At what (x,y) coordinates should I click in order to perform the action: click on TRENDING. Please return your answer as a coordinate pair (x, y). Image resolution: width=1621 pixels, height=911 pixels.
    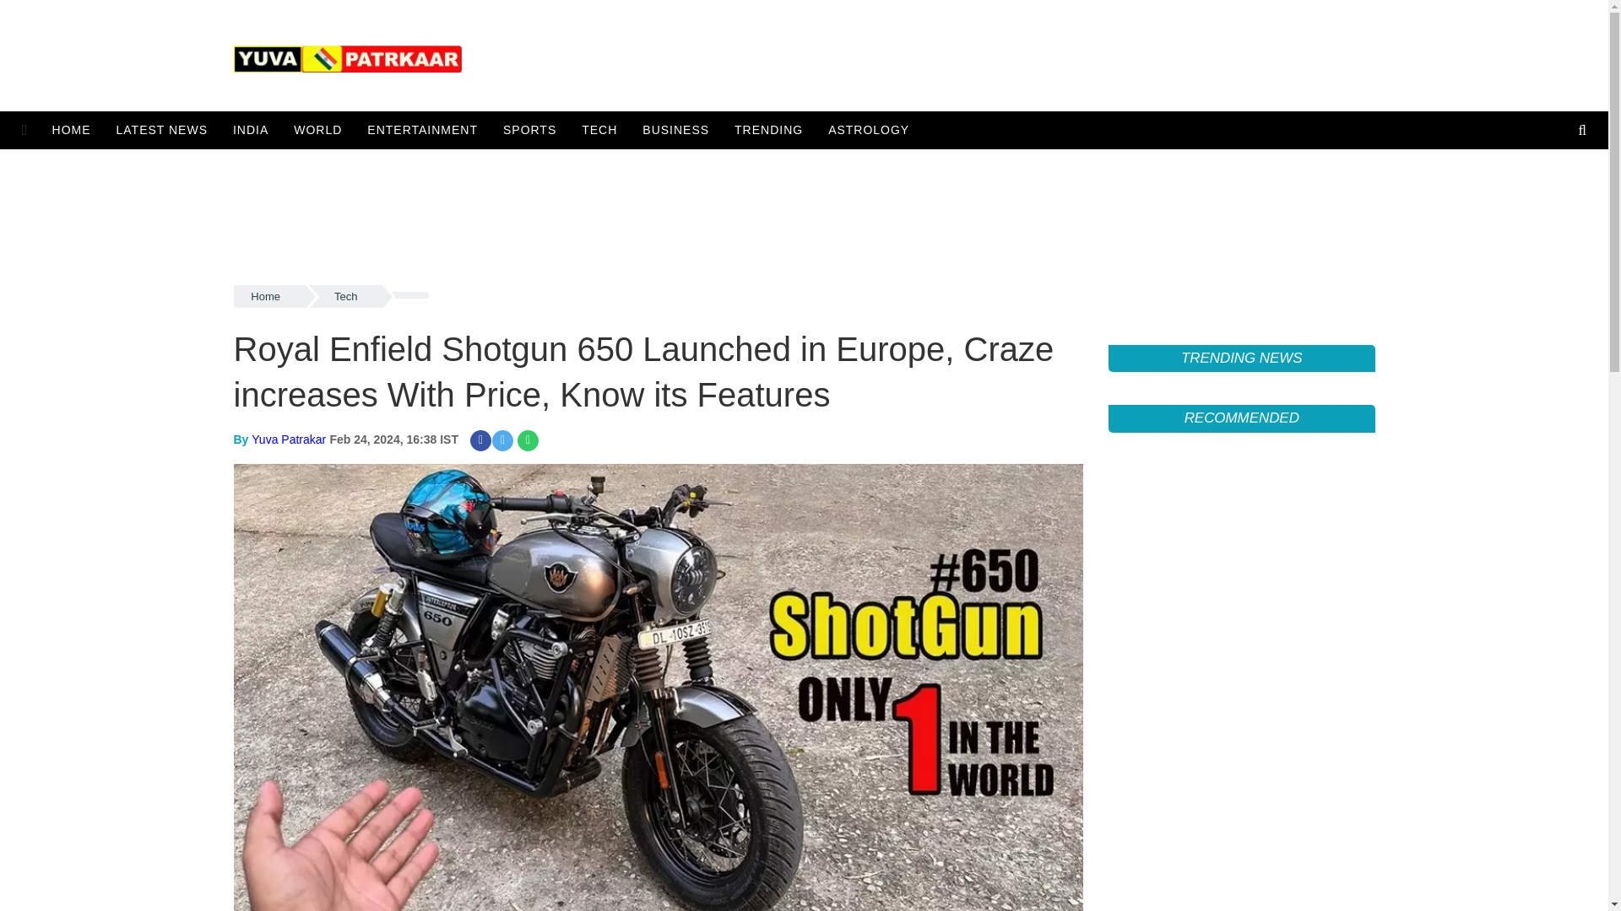
    Looking at the image, I should click on (768, 130).